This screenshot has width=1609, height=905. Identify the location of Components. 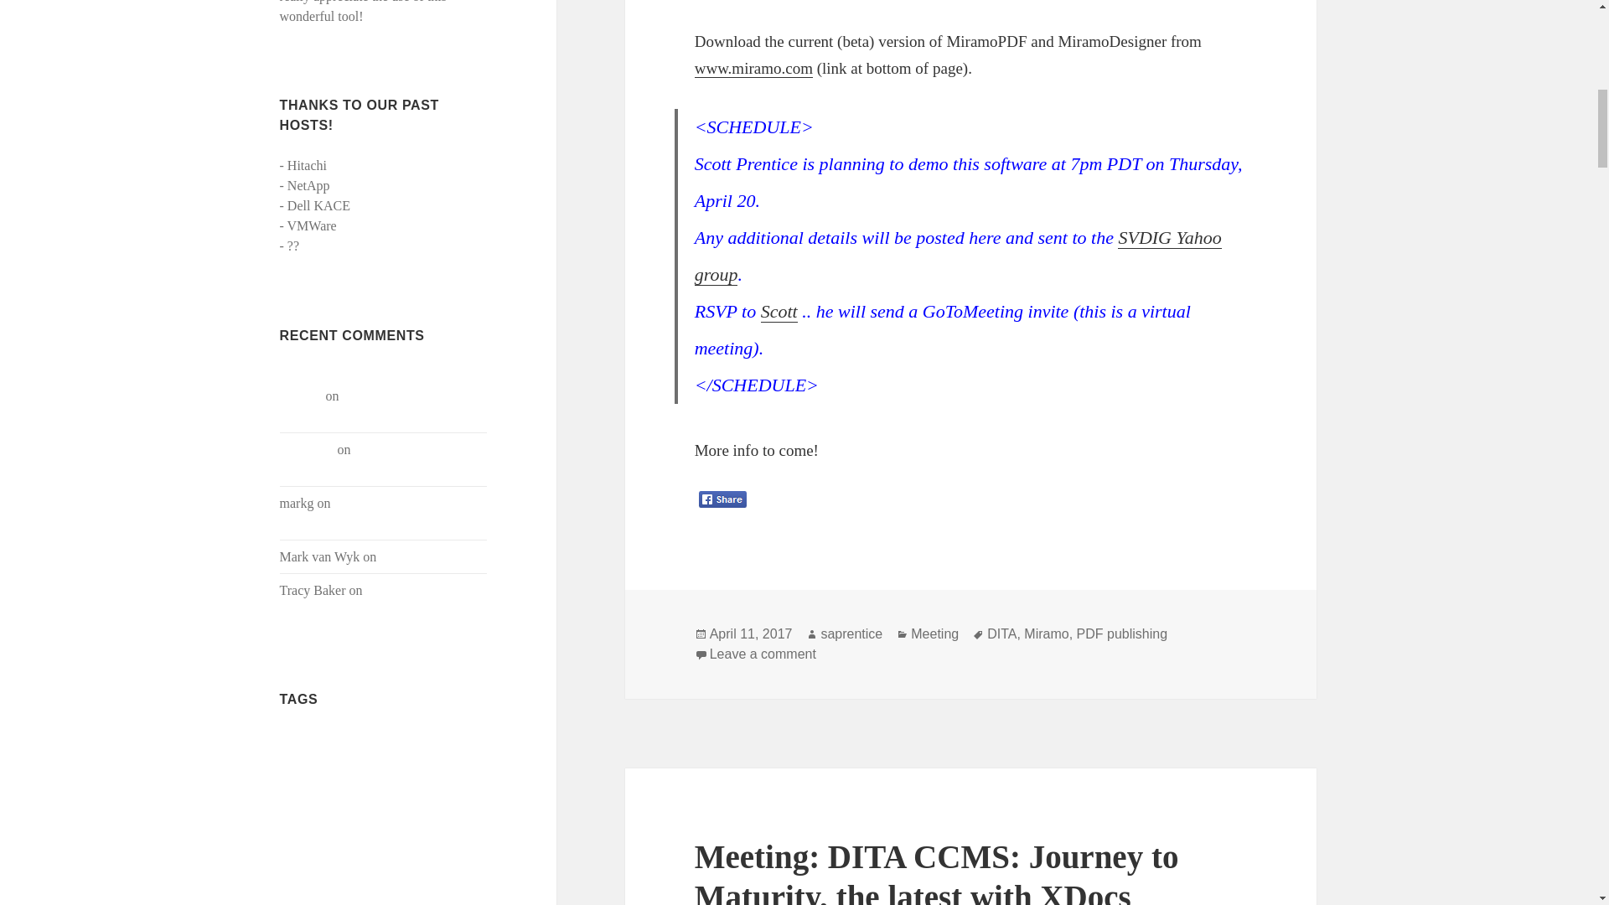
(302, 799).